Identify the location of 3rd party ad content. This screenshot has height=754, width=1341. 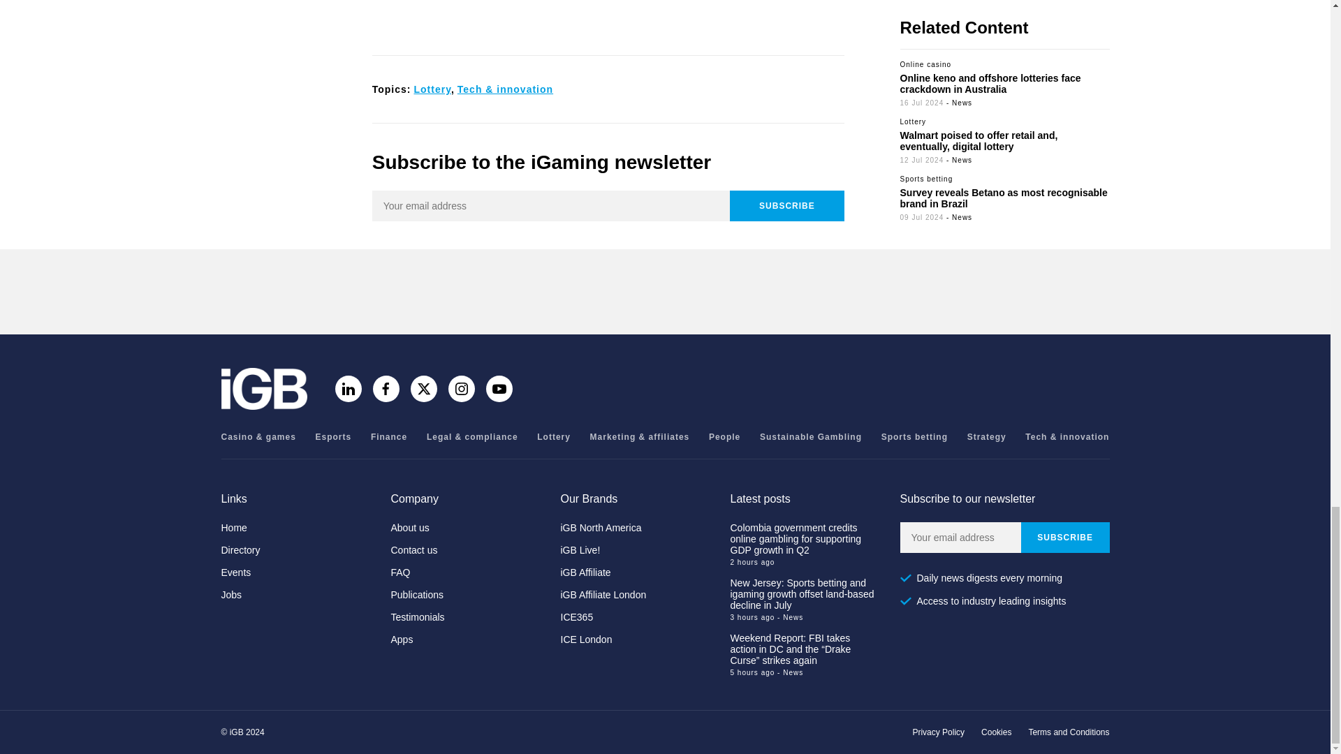
(664, 292).